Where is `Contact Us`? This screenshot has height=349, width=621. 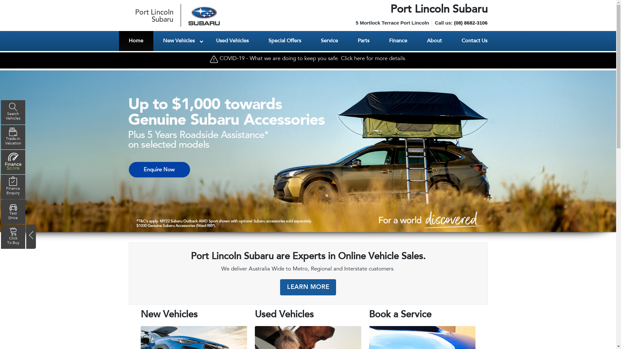 Contact Us is located at coordinates (474, 41).